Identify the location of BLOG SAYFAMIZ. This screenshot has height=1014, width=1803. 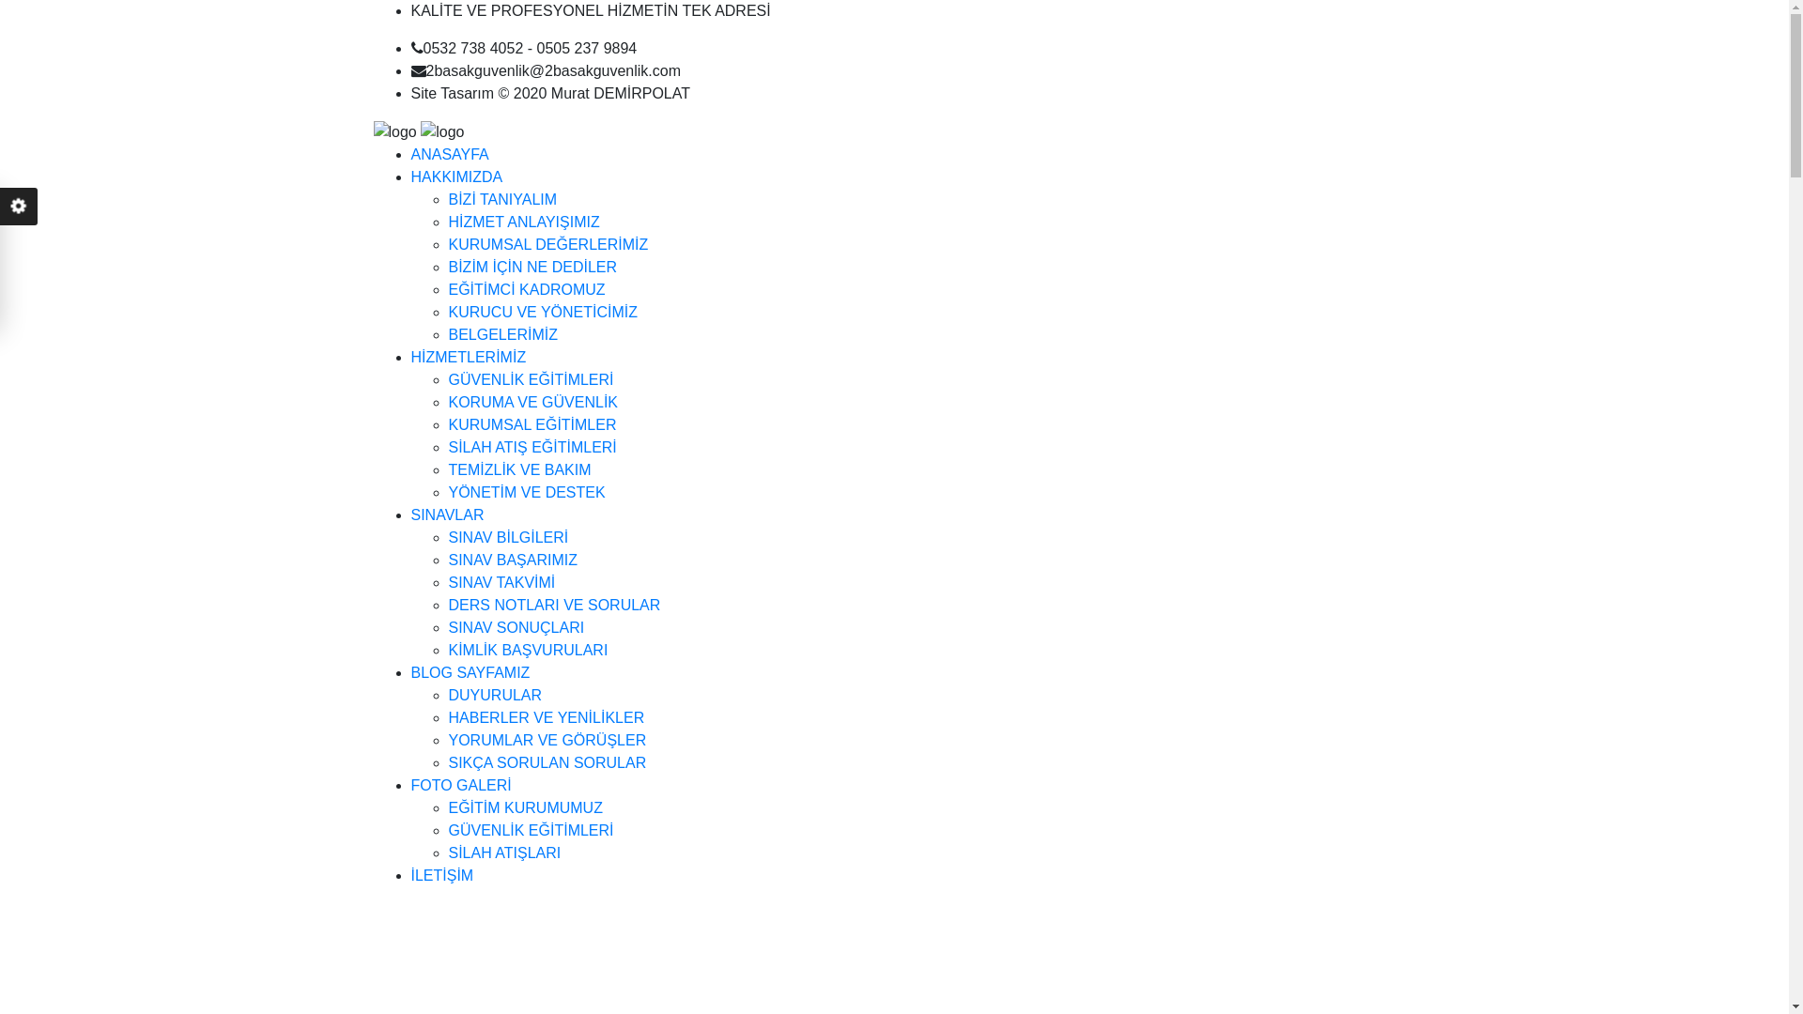
(471, 672).